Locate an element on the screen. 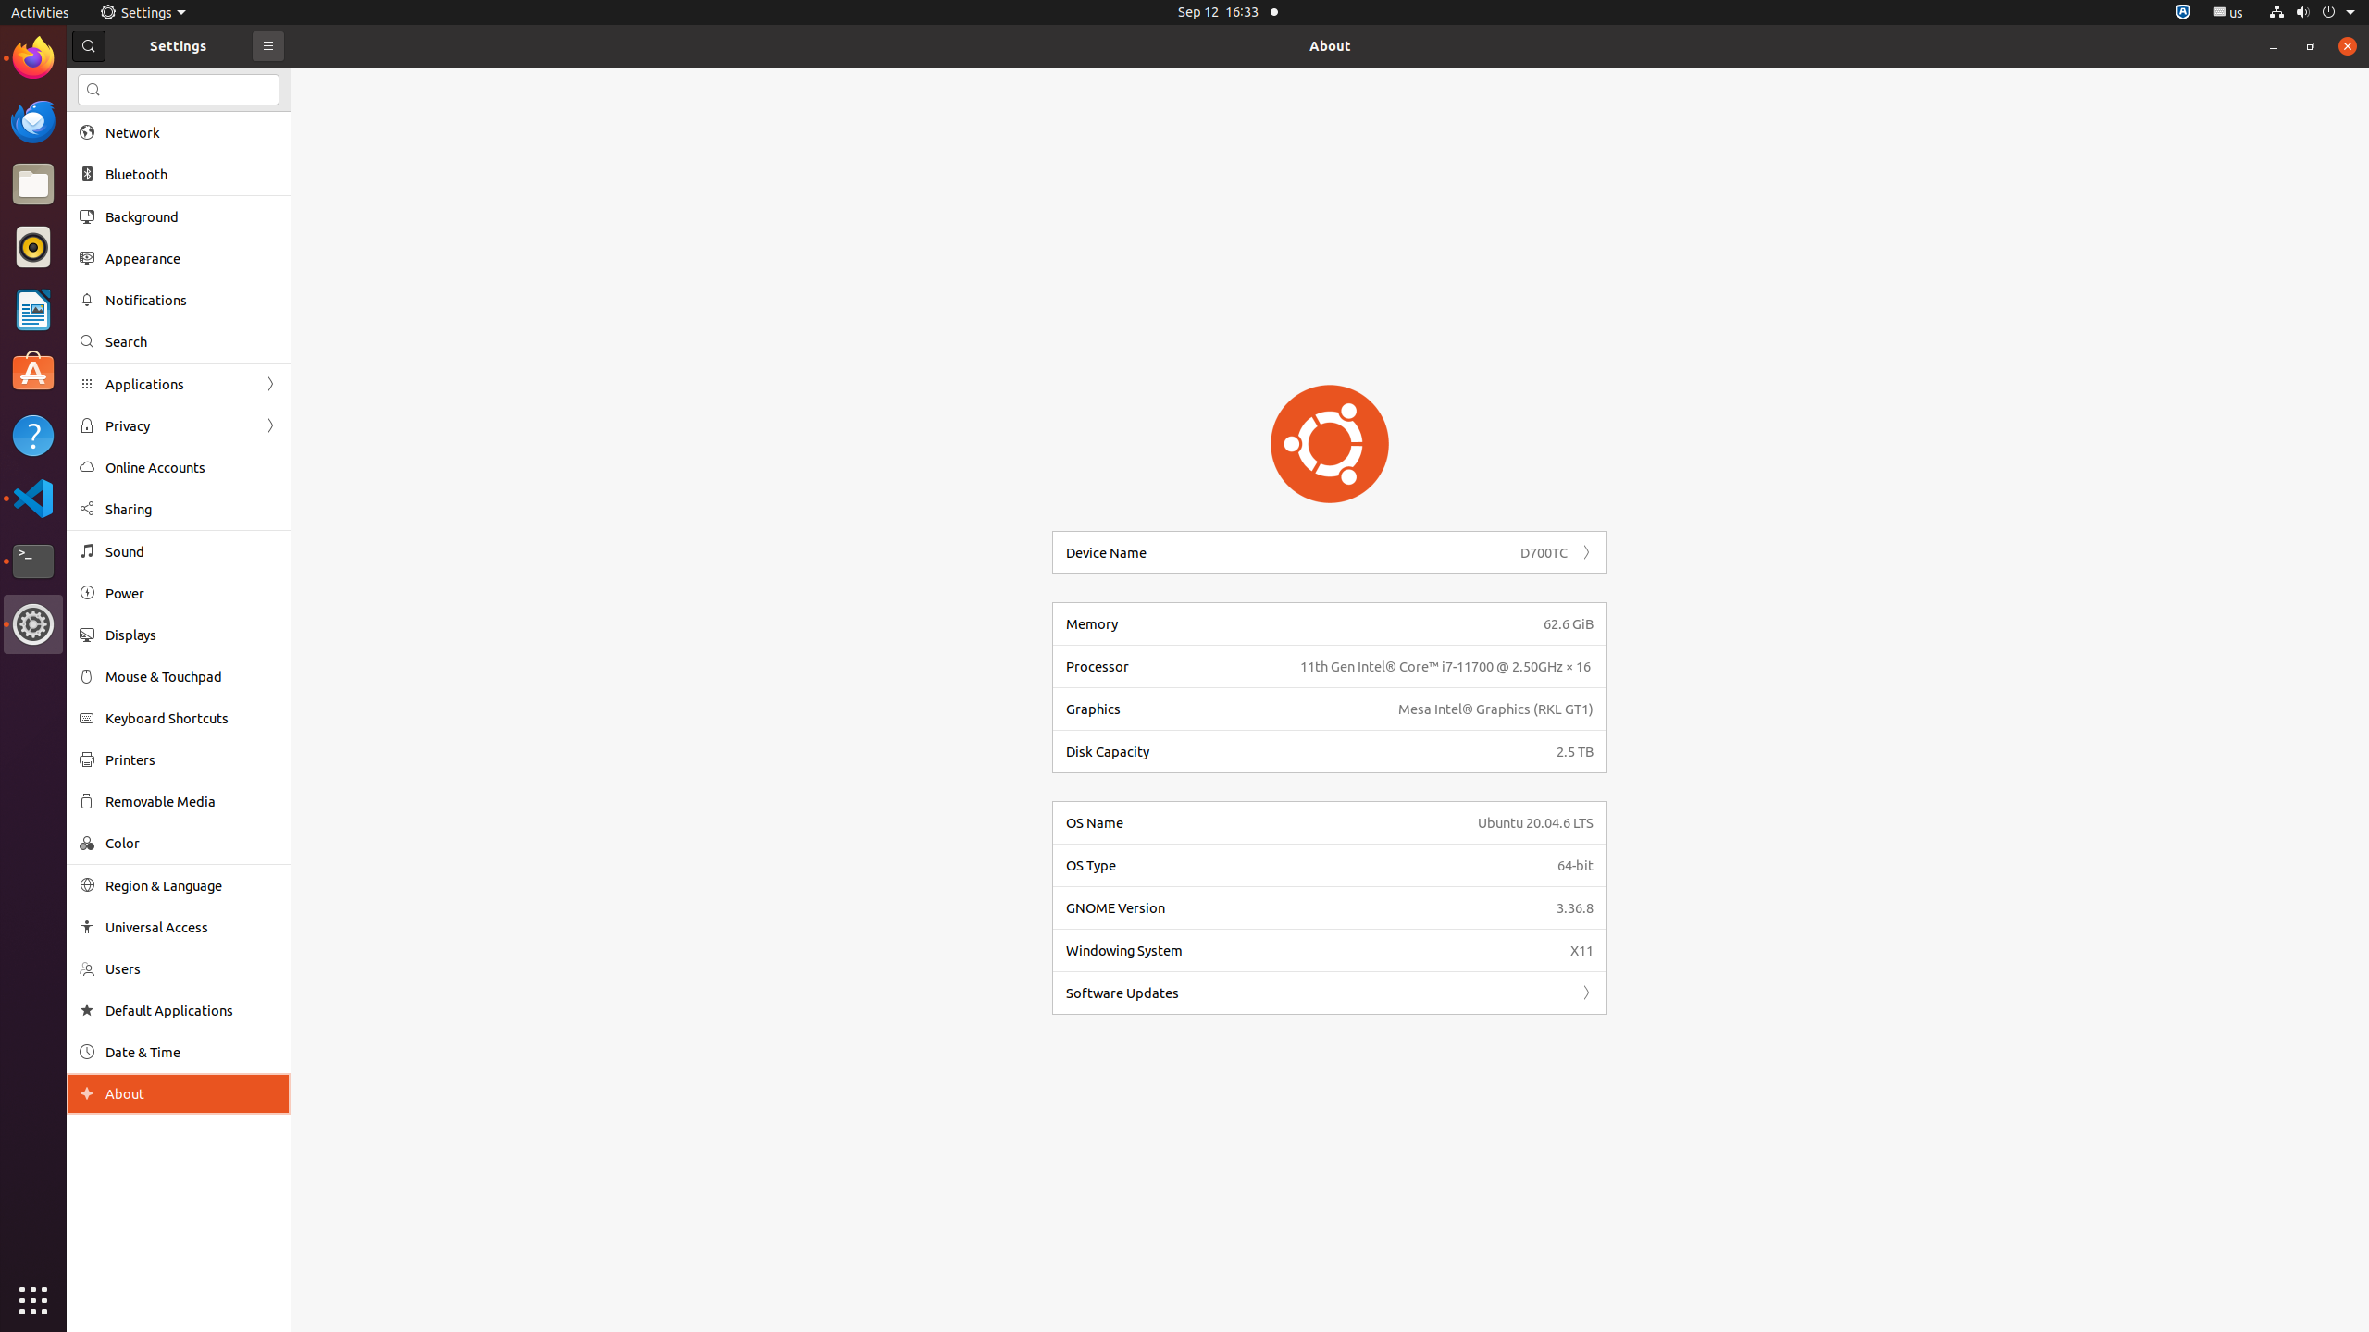 The width and height of the screenshot is (2369, 1332). Applications is located at coordinates (179, 385).